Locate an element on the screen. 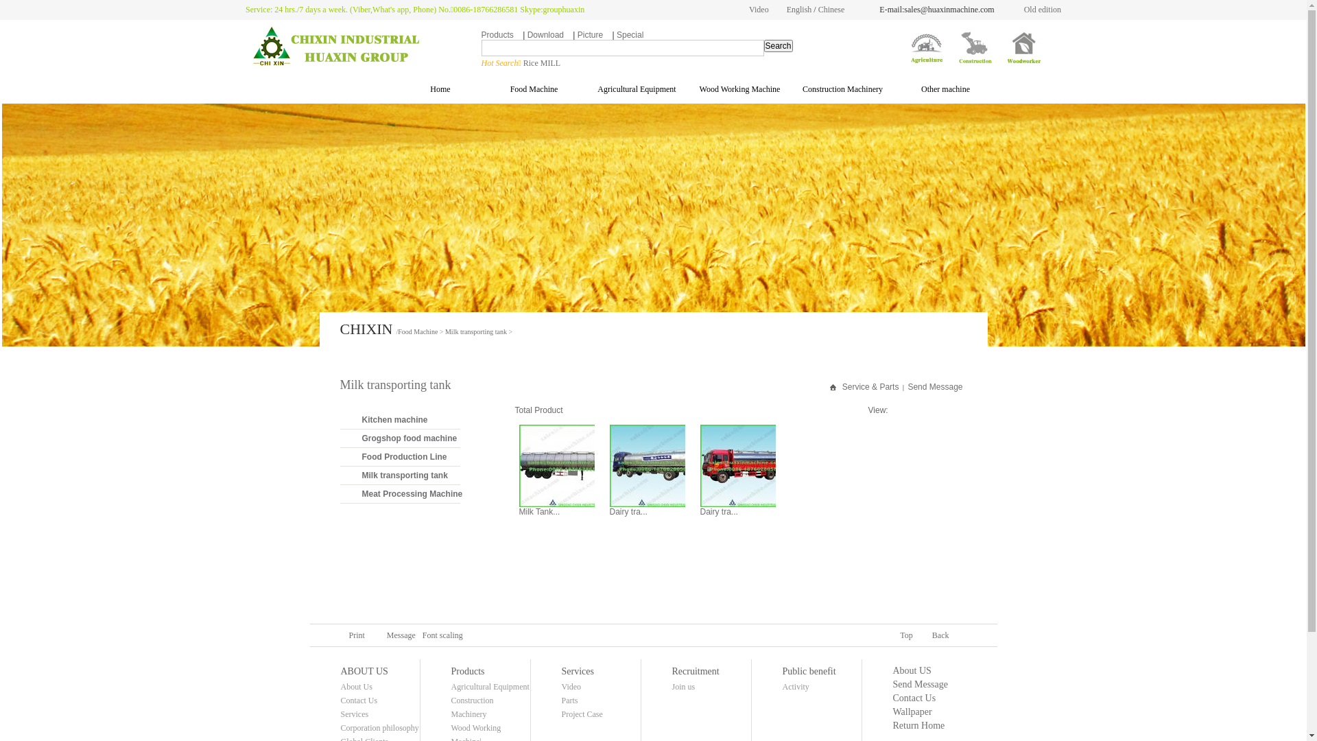 Image resolution: width=1317 pixels, height=741 pixels. Special is located at coordinates (630, 35).